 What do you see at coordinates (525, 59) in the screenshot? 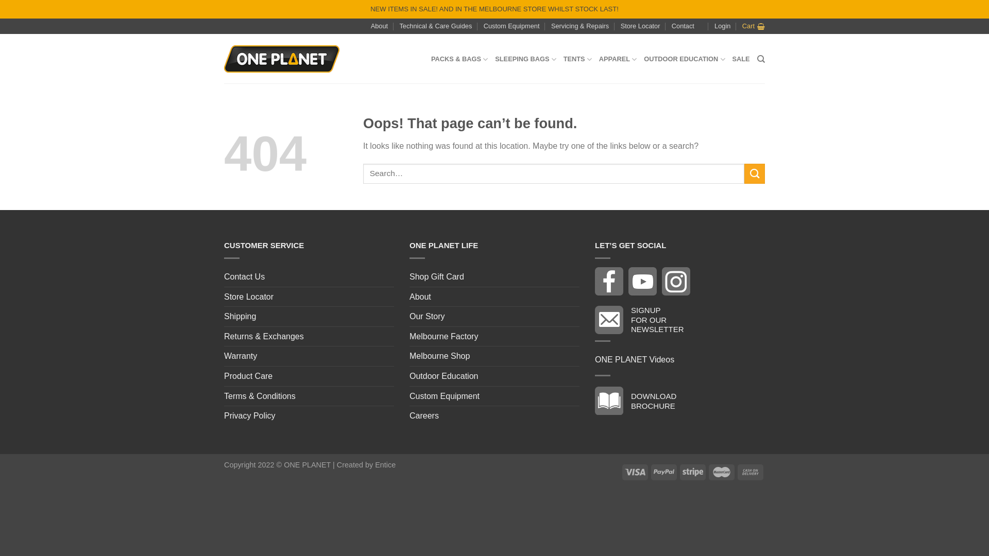
I see `SLEEPING BAGS` at bounding box center [525, 59].